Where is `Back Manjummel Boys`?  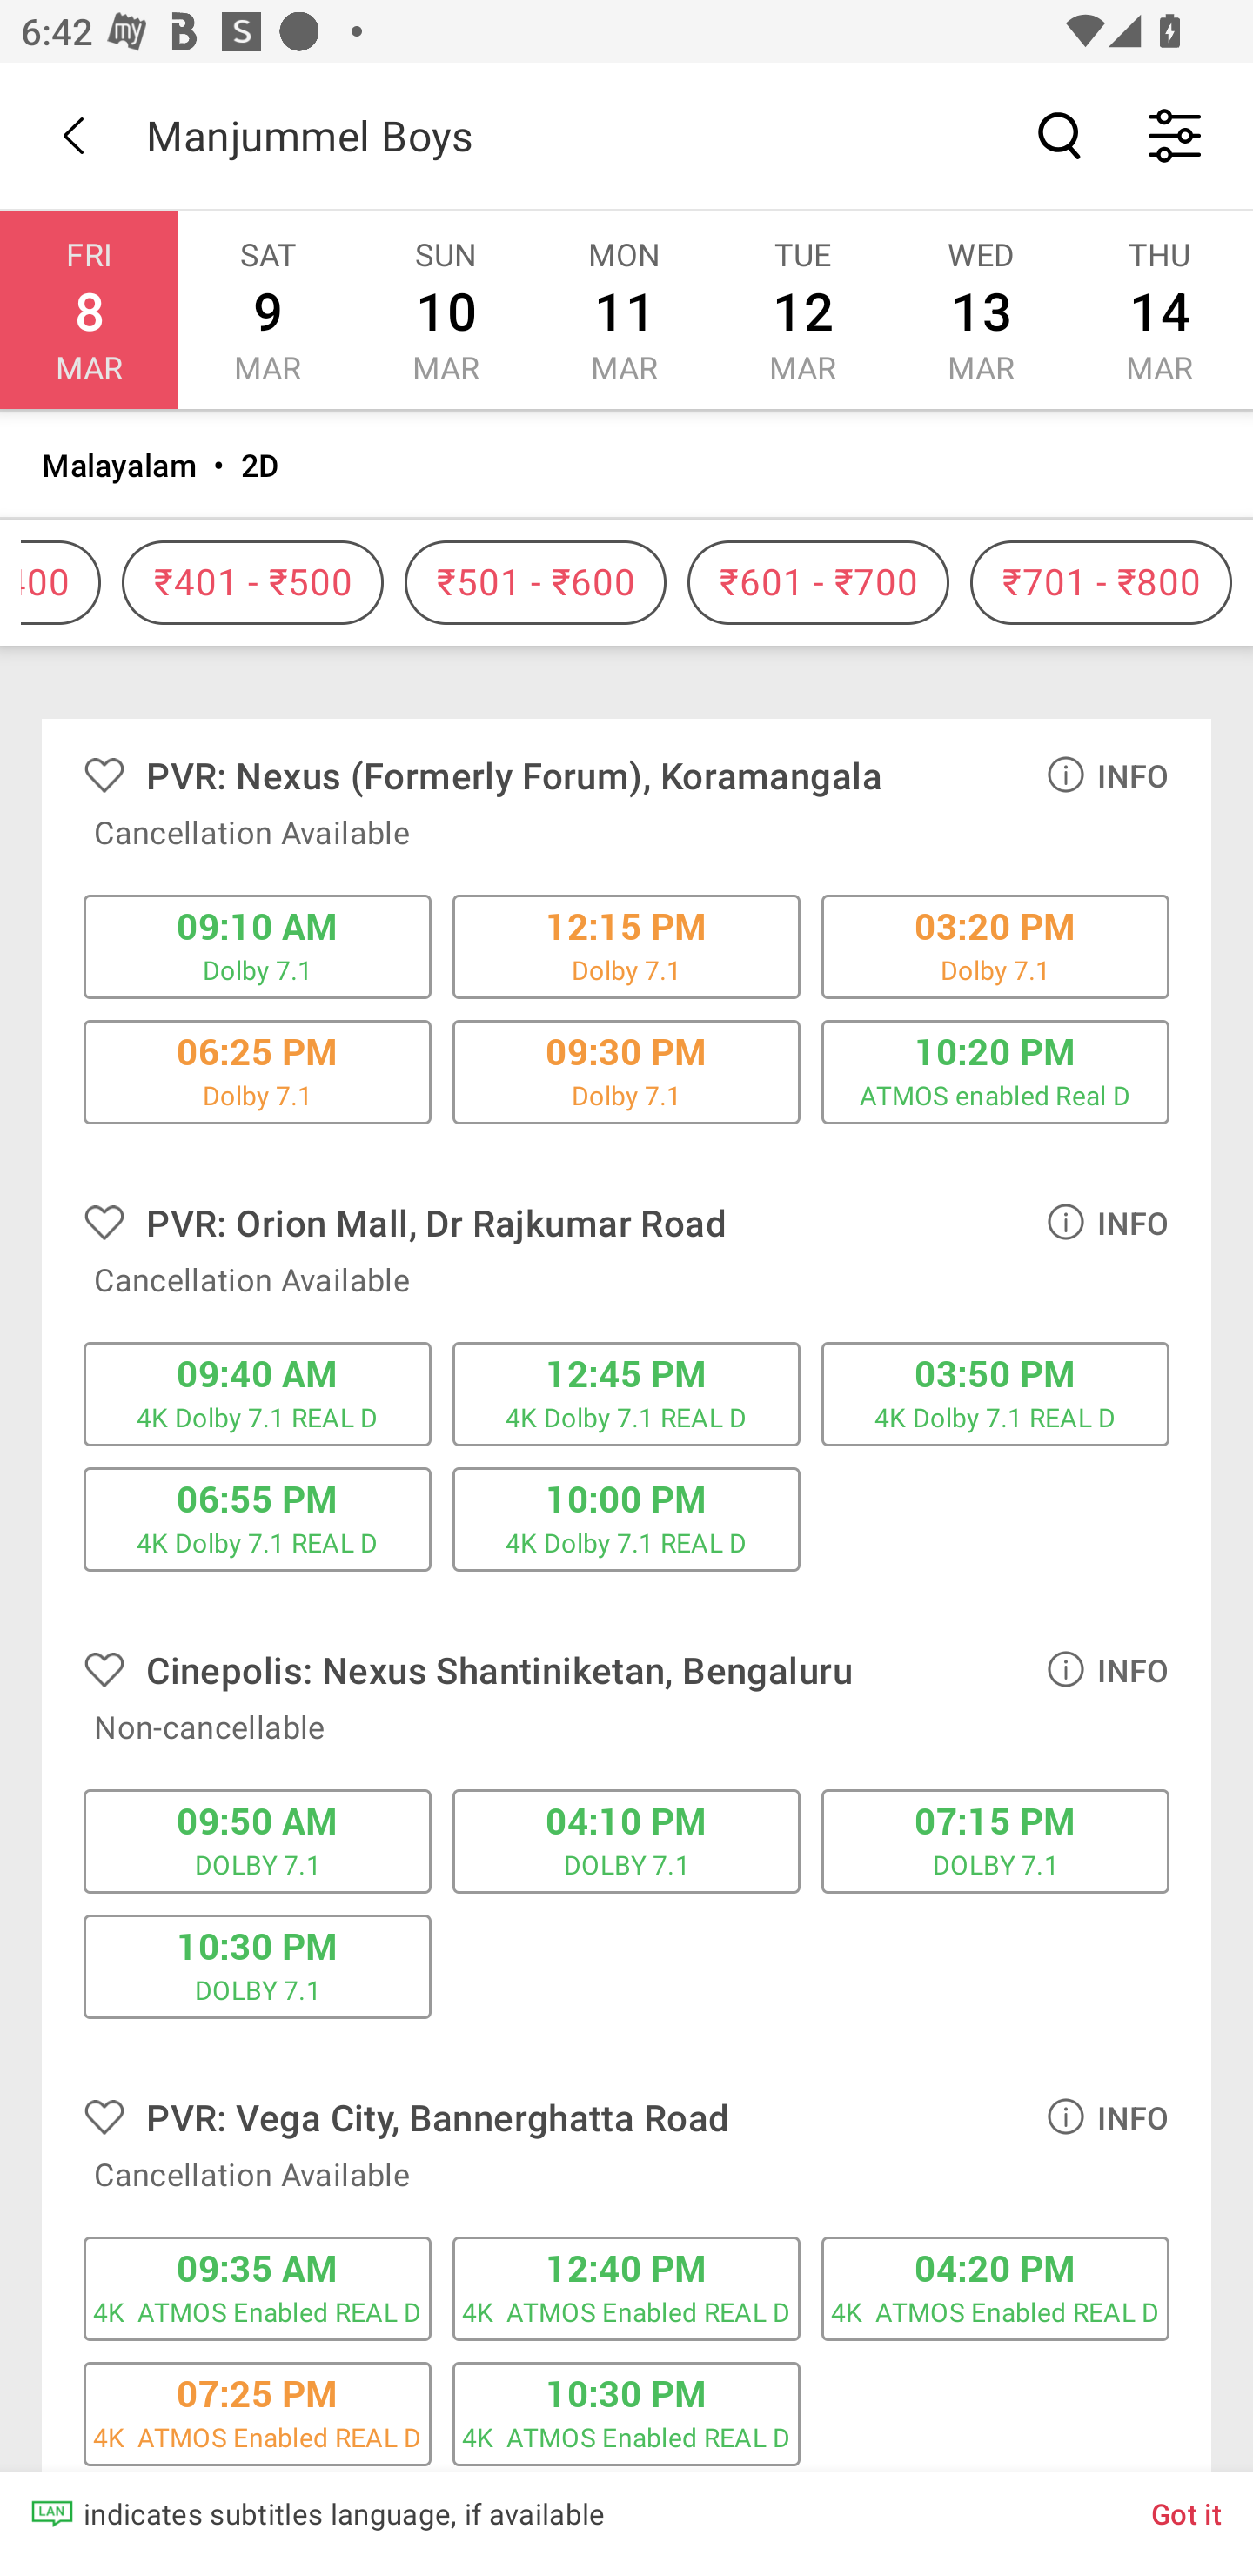 Back Manjummel Boys is located at coordinates (626, 135).